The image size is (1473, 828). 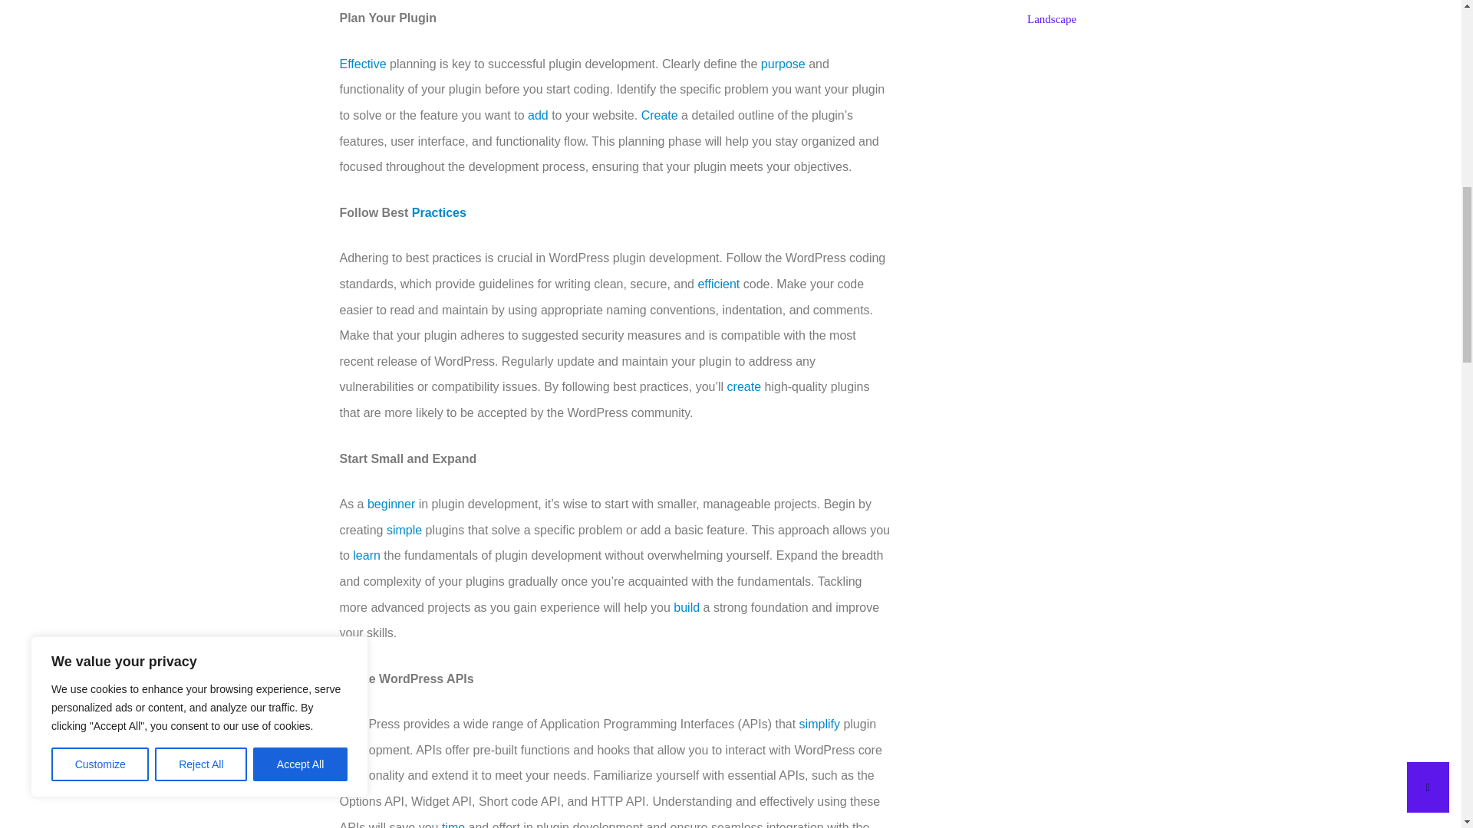 I want to click on efficient, so click(x=718, y=284).